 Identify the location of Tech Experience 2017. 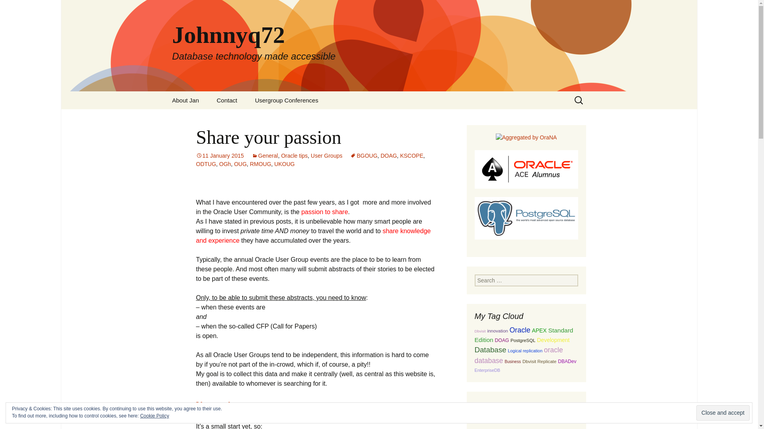
(286, 118).